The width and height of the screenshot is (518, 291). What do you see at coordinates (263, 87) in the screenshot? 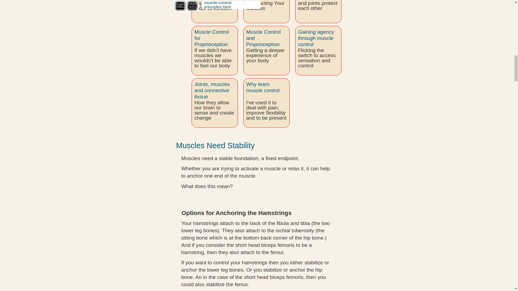
I see `Why learn muscle control` at bounding box center [263, 87].